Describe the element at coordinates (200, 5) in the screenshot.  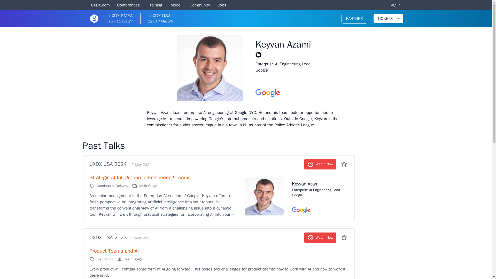
I see `TICKETS` at that location.